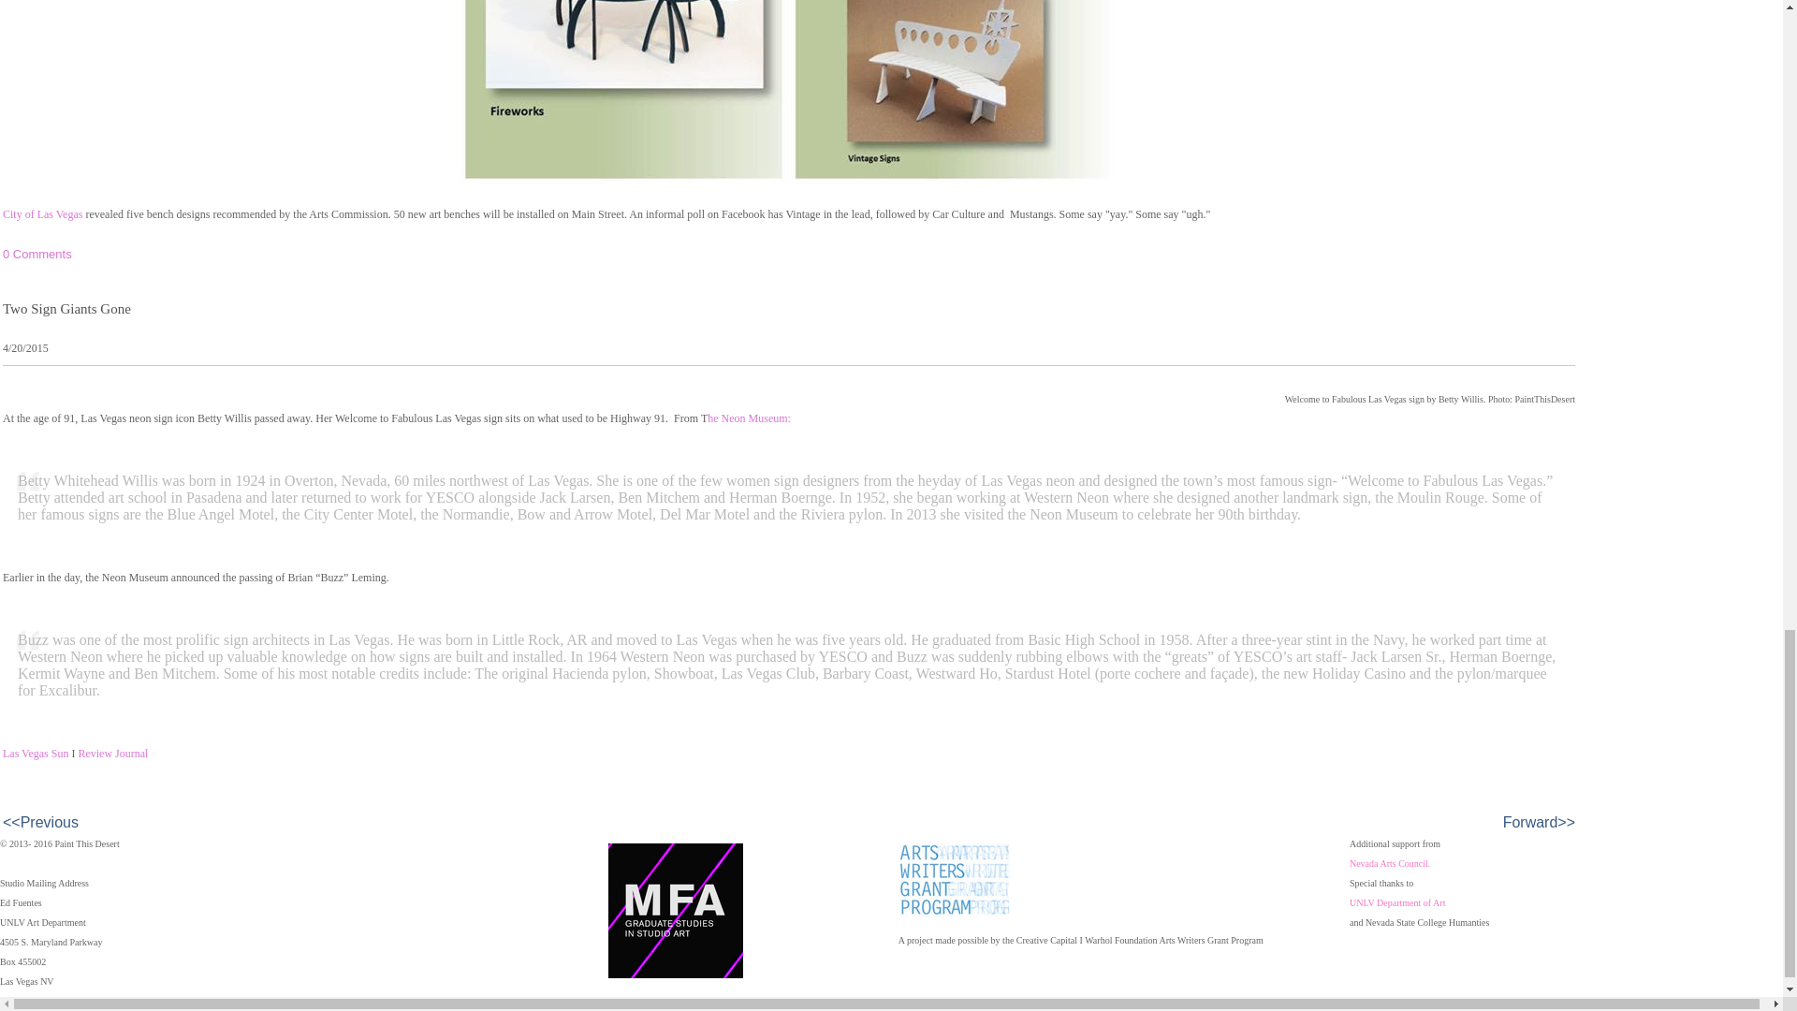  I want to click on City of Las Vegas, so click(43, 214).